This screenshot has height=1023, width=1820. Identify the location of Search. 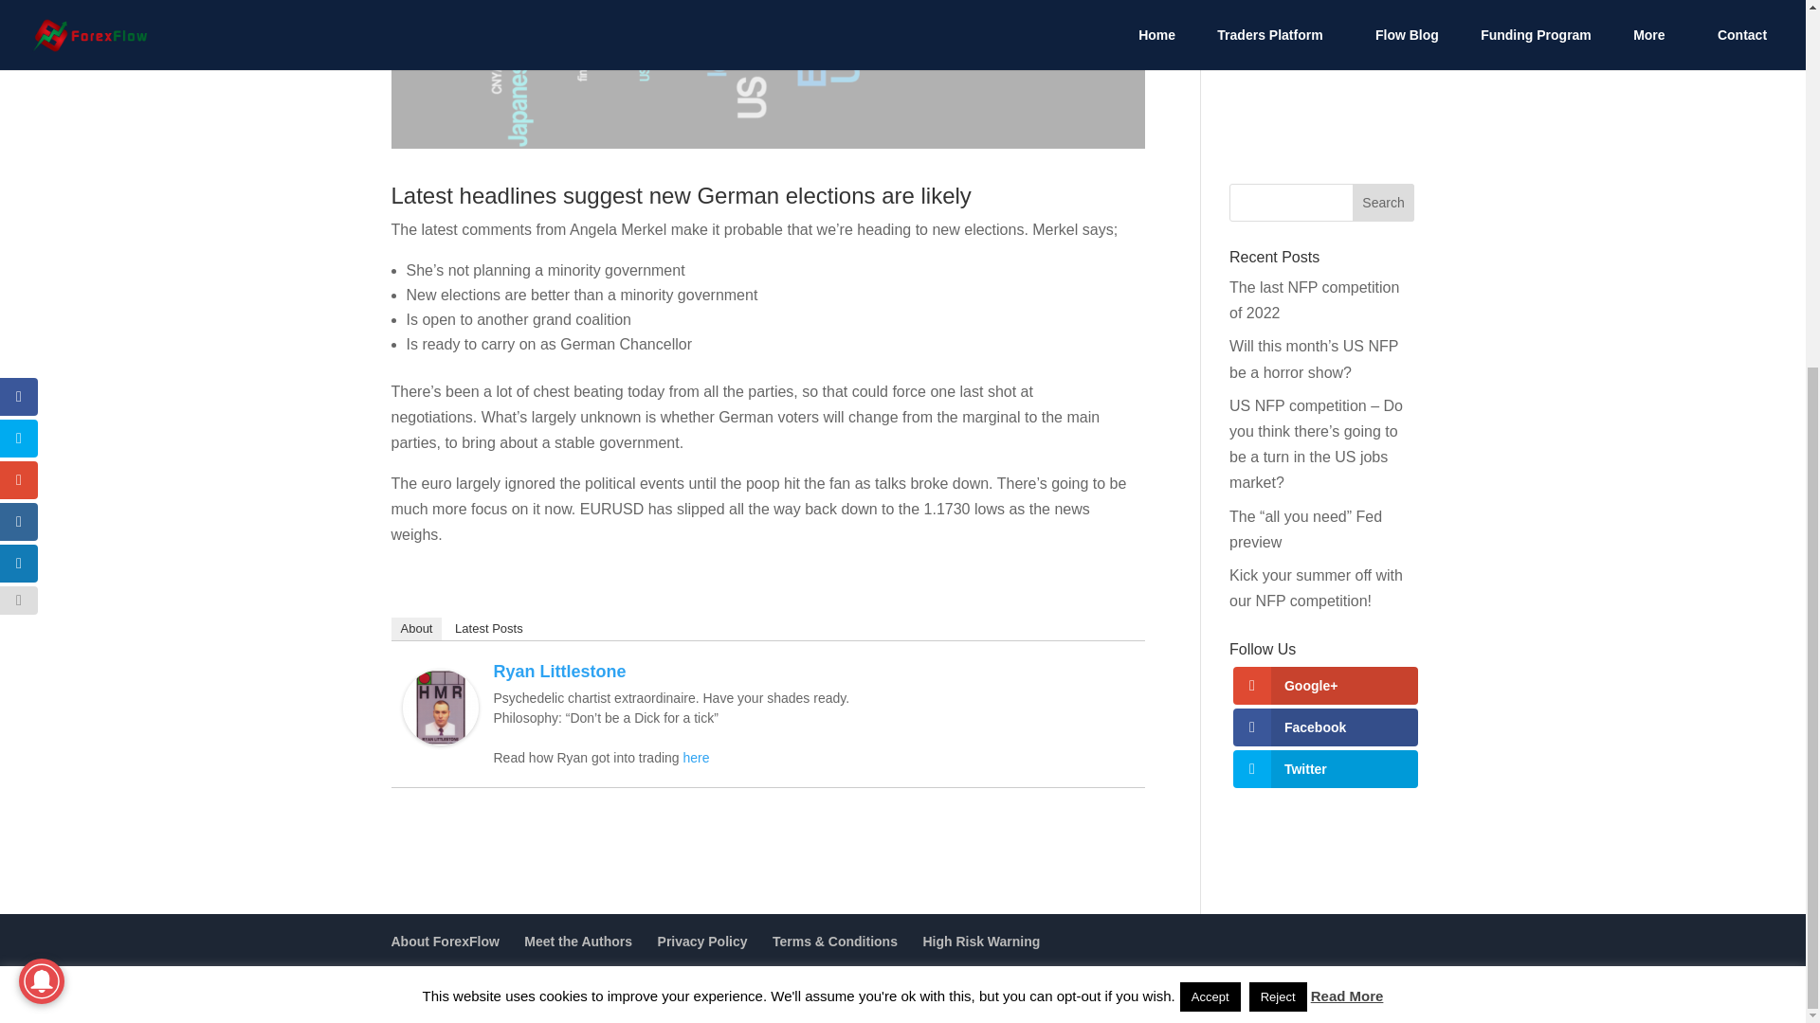
(1384, 203).